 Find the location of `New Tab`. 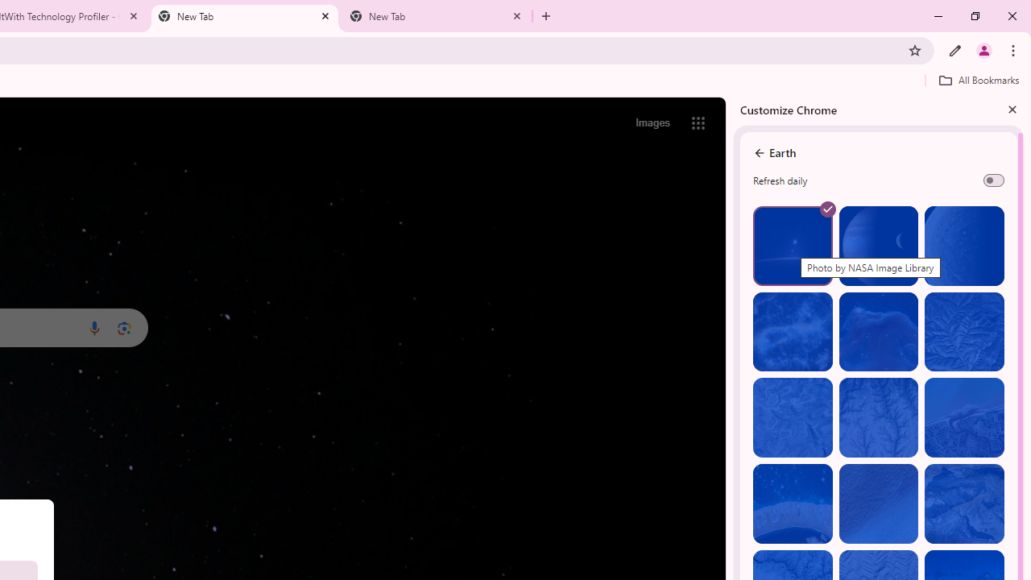

New Tab is located at coordinates (436, 16).